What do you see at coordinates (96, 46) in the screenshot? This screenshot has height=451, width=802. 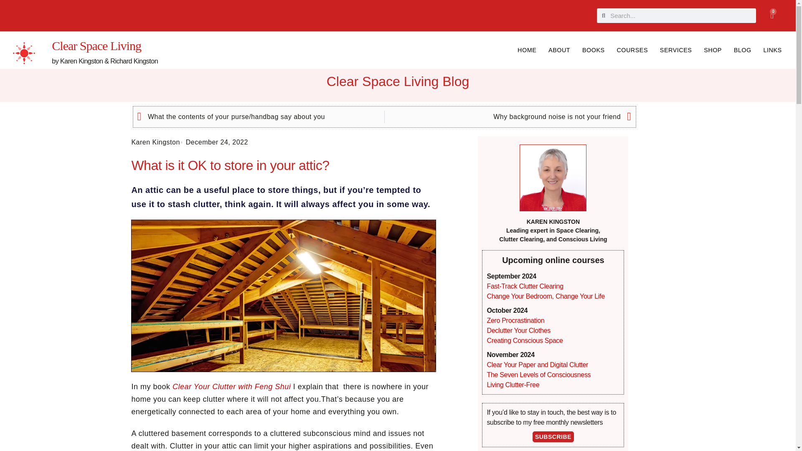 I see `SERVICES` at bounding box center [96, 46].